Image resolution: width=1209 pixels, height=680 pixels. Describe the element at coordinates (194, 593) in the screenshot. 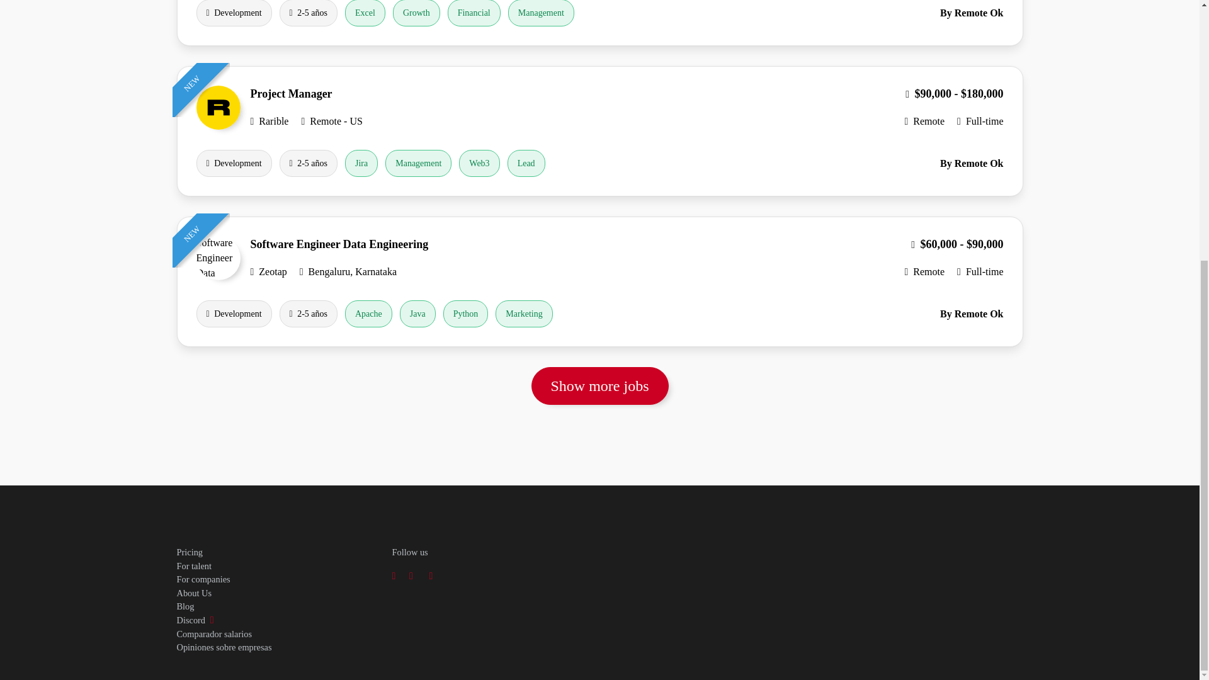

I see `translation missing: en.About us` at that location.